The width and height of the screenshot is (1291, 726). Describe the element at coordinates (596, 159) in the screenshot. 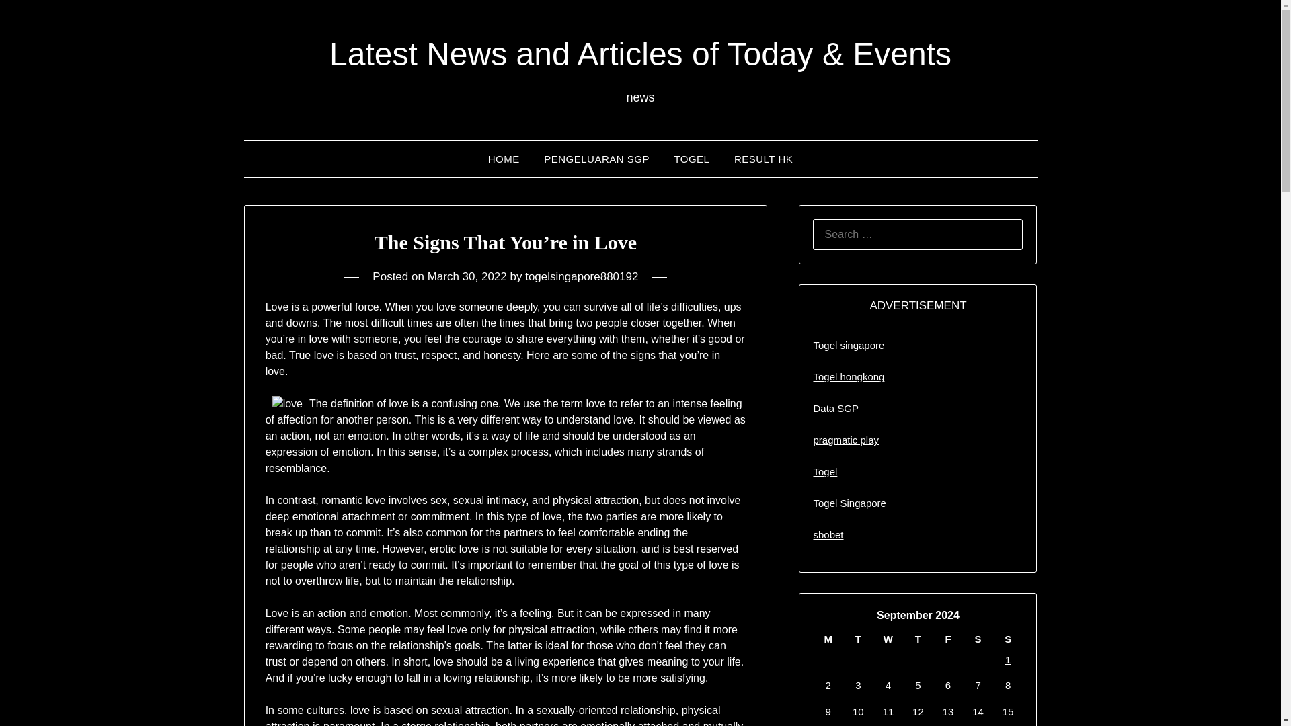

I see `PENGELUARAN SGP` at that location.